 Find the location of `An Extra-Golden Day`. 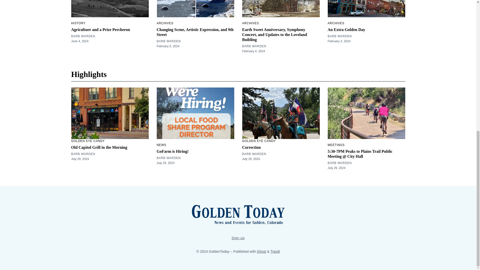

An Extra-Golden Day is located at coordinates (346, 29).